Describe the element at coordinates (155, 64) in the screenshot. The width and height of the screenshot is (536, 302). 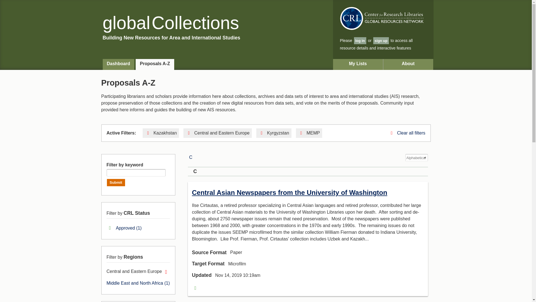
I see `Proposals A-Z` at that location.